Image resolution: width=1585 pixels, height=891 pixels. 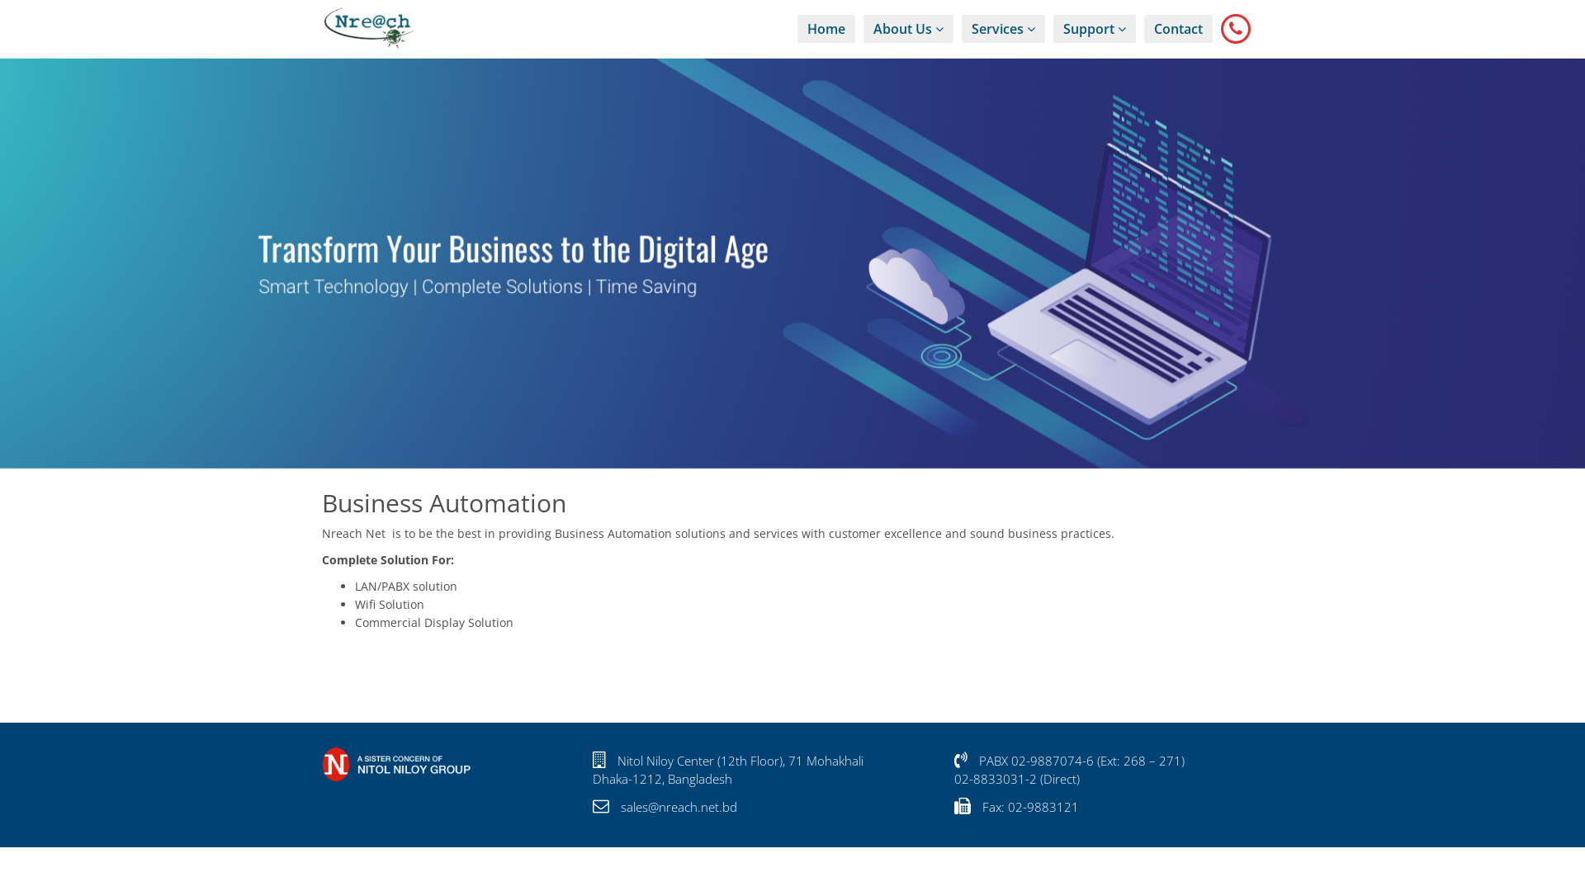 What do you see at coordinates (1179, 29) in the screenshot?
I see `Contact` at bounding box center [1179, 29].